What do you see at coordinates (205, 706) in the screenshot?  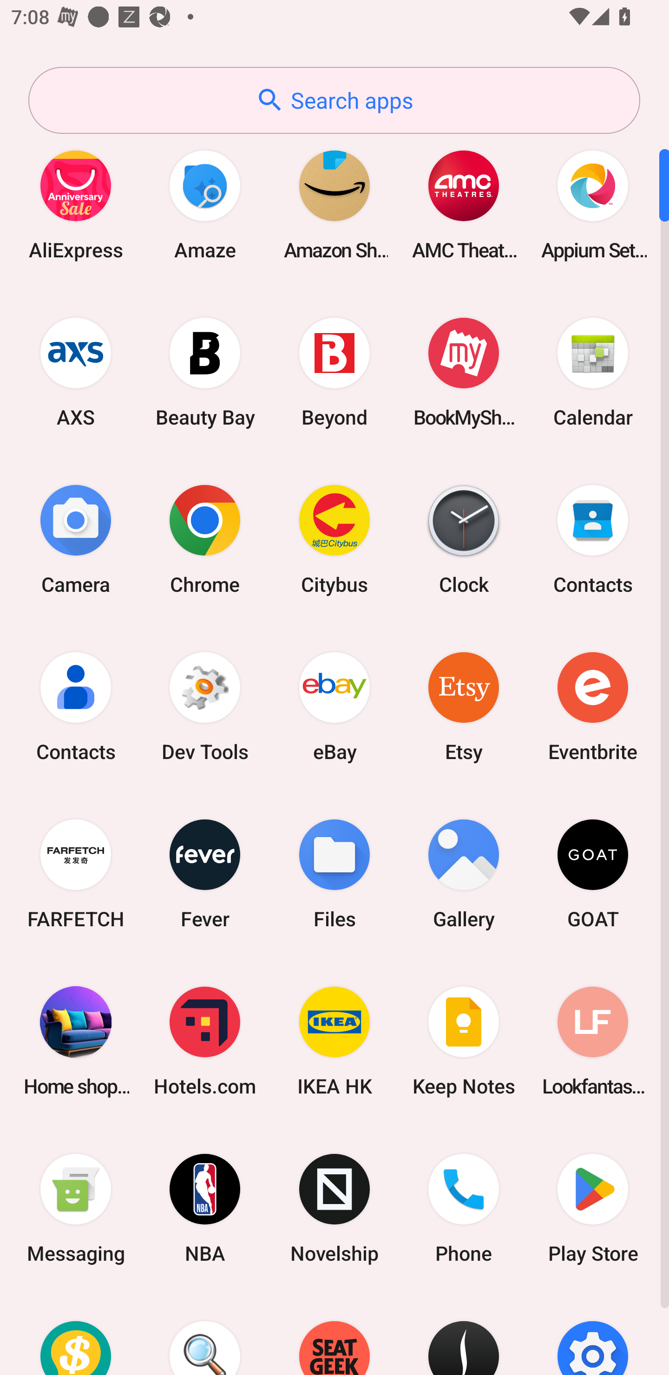 I see `Dev Tools` at bounding box center [205, 706].